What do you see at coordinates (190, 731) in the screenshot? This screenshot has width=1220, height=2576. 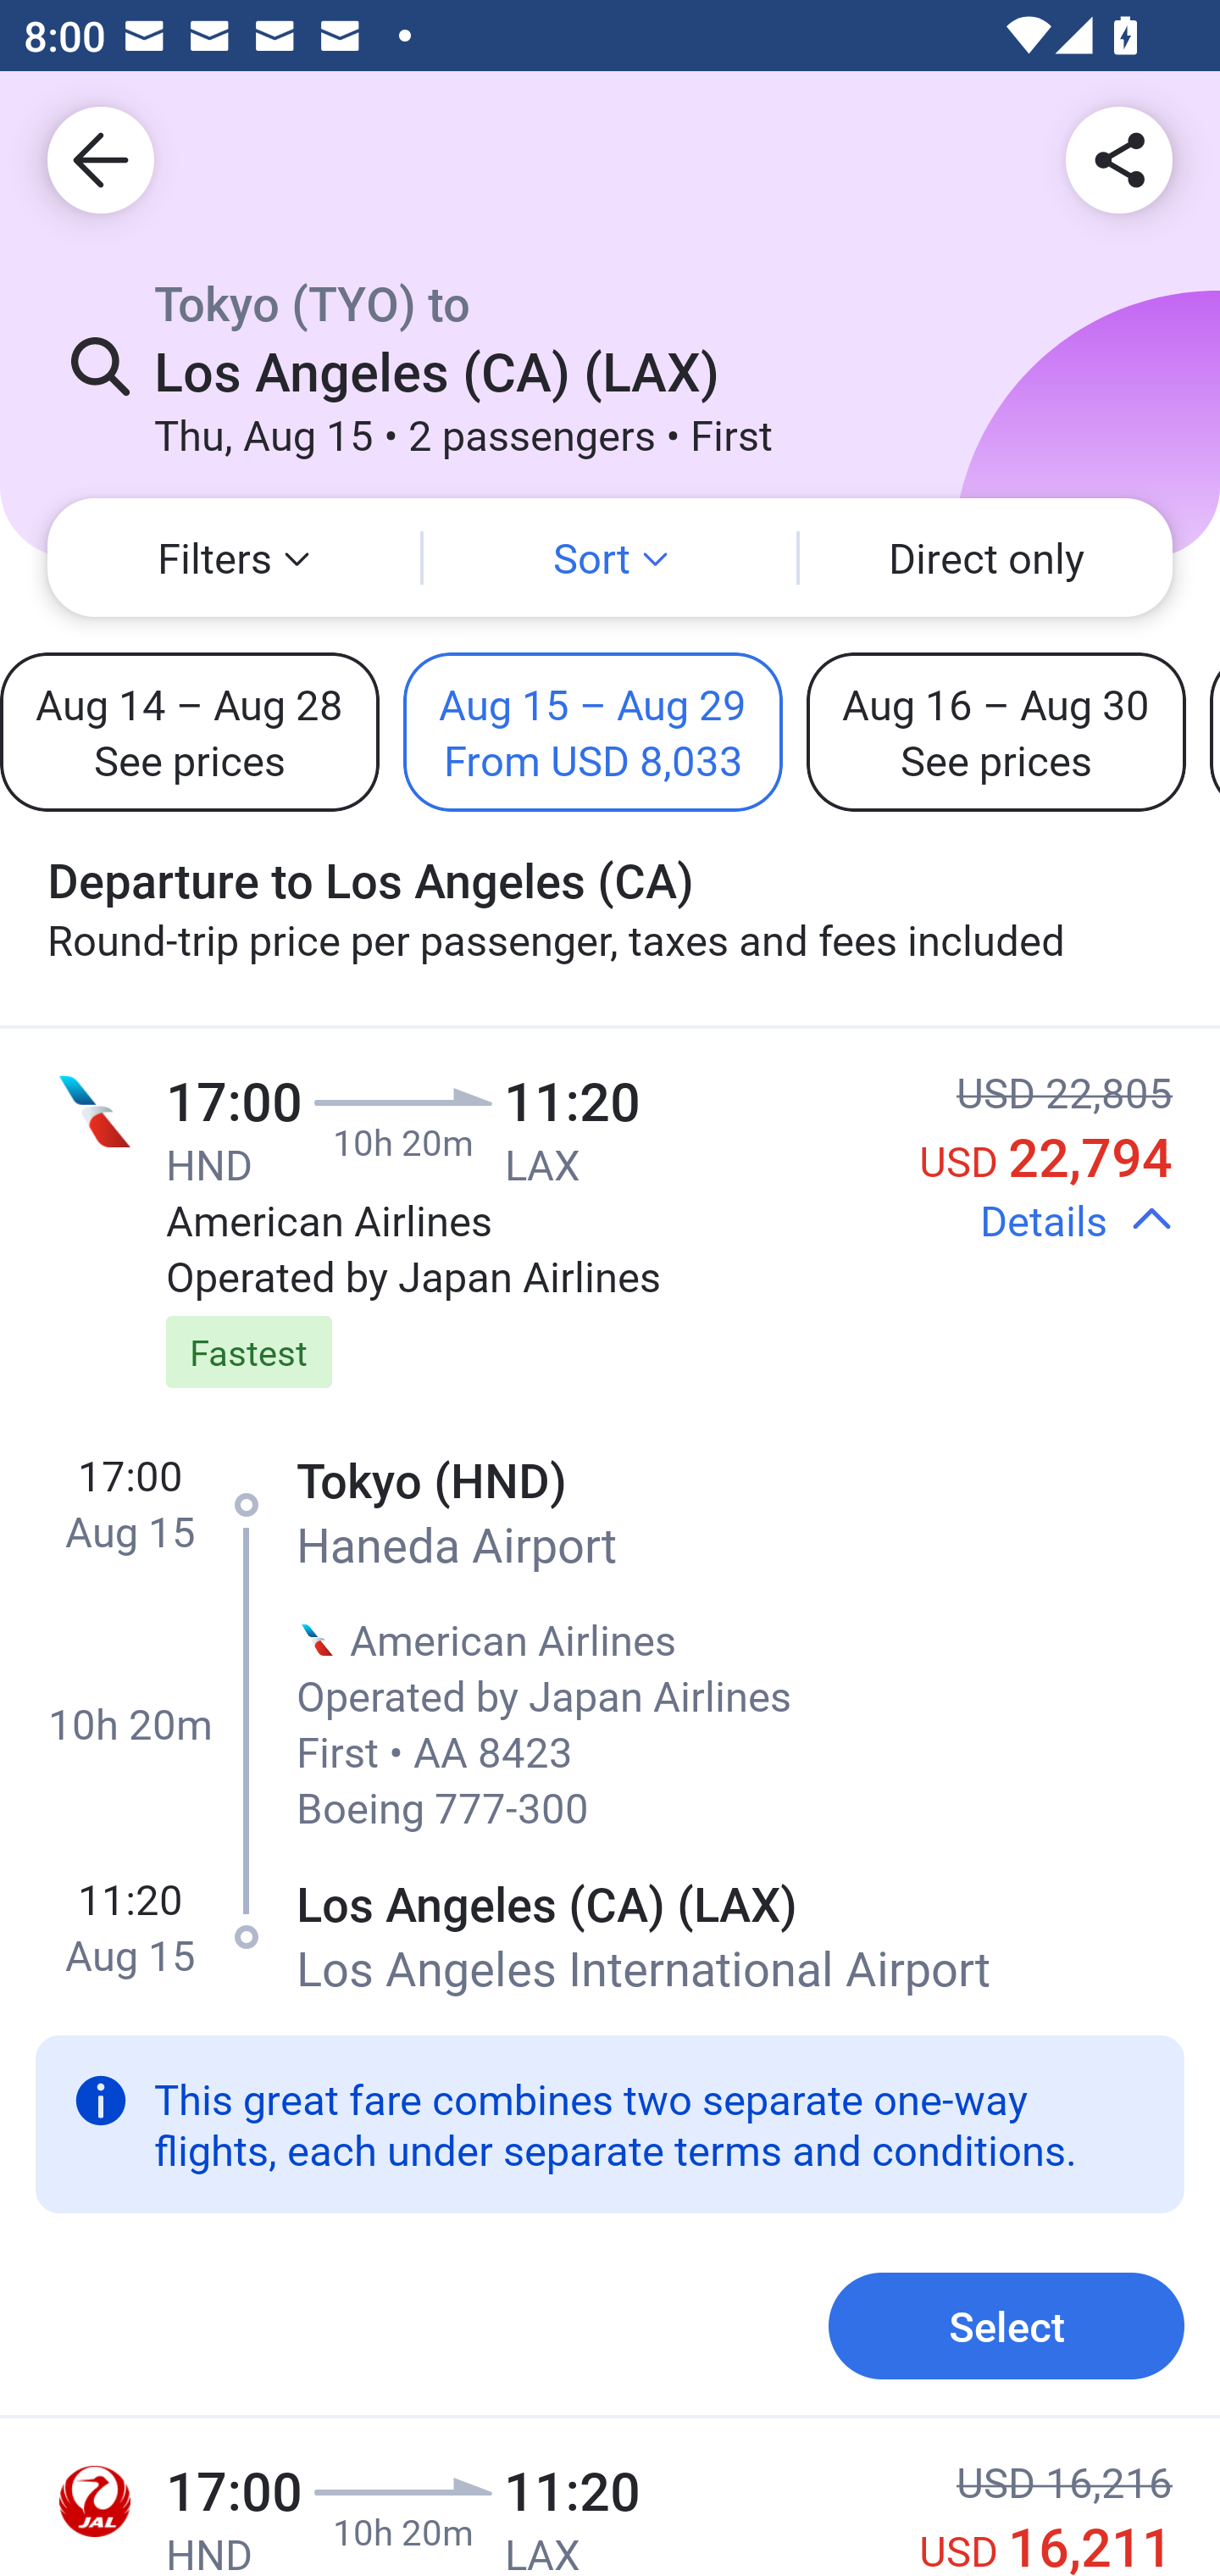 I see `Aug 14 – Aug 28 See prices` at bounding box center [190, 731].